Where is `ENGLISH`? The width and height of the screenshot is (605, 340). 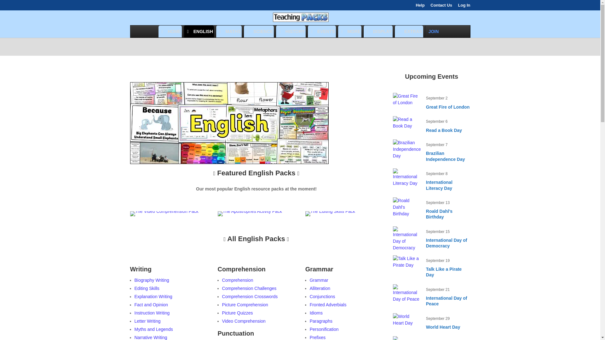
ENGLISH is located at coordinates (199, 31).